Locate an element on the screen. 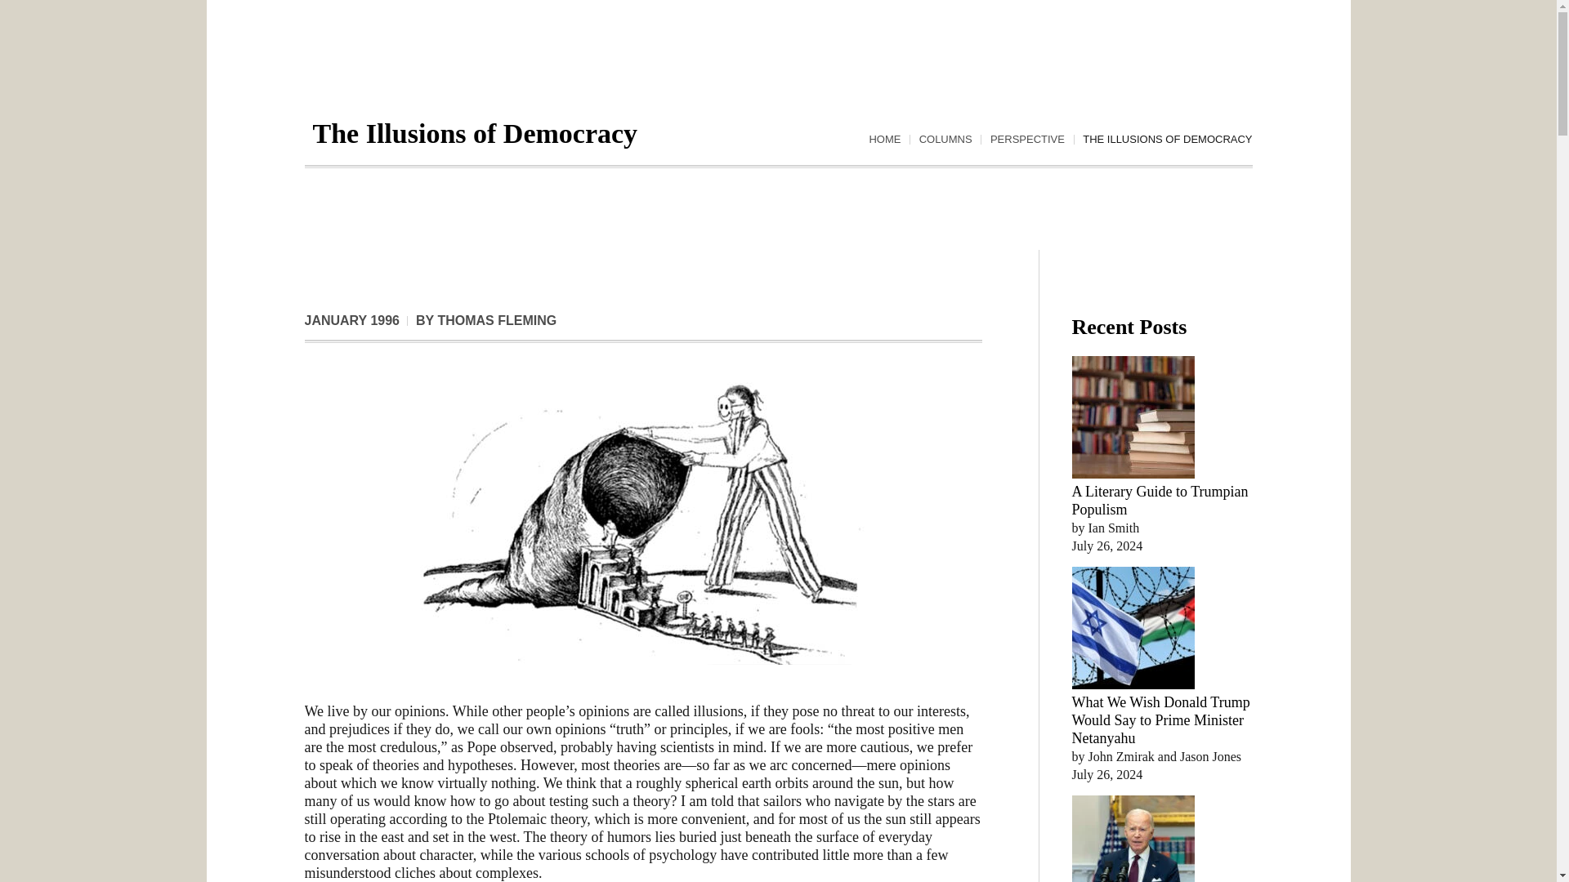 This screenshot has width=1569, height=882. A Literary Guide to Trumpian Populism is located at coordinates (1160, 500).